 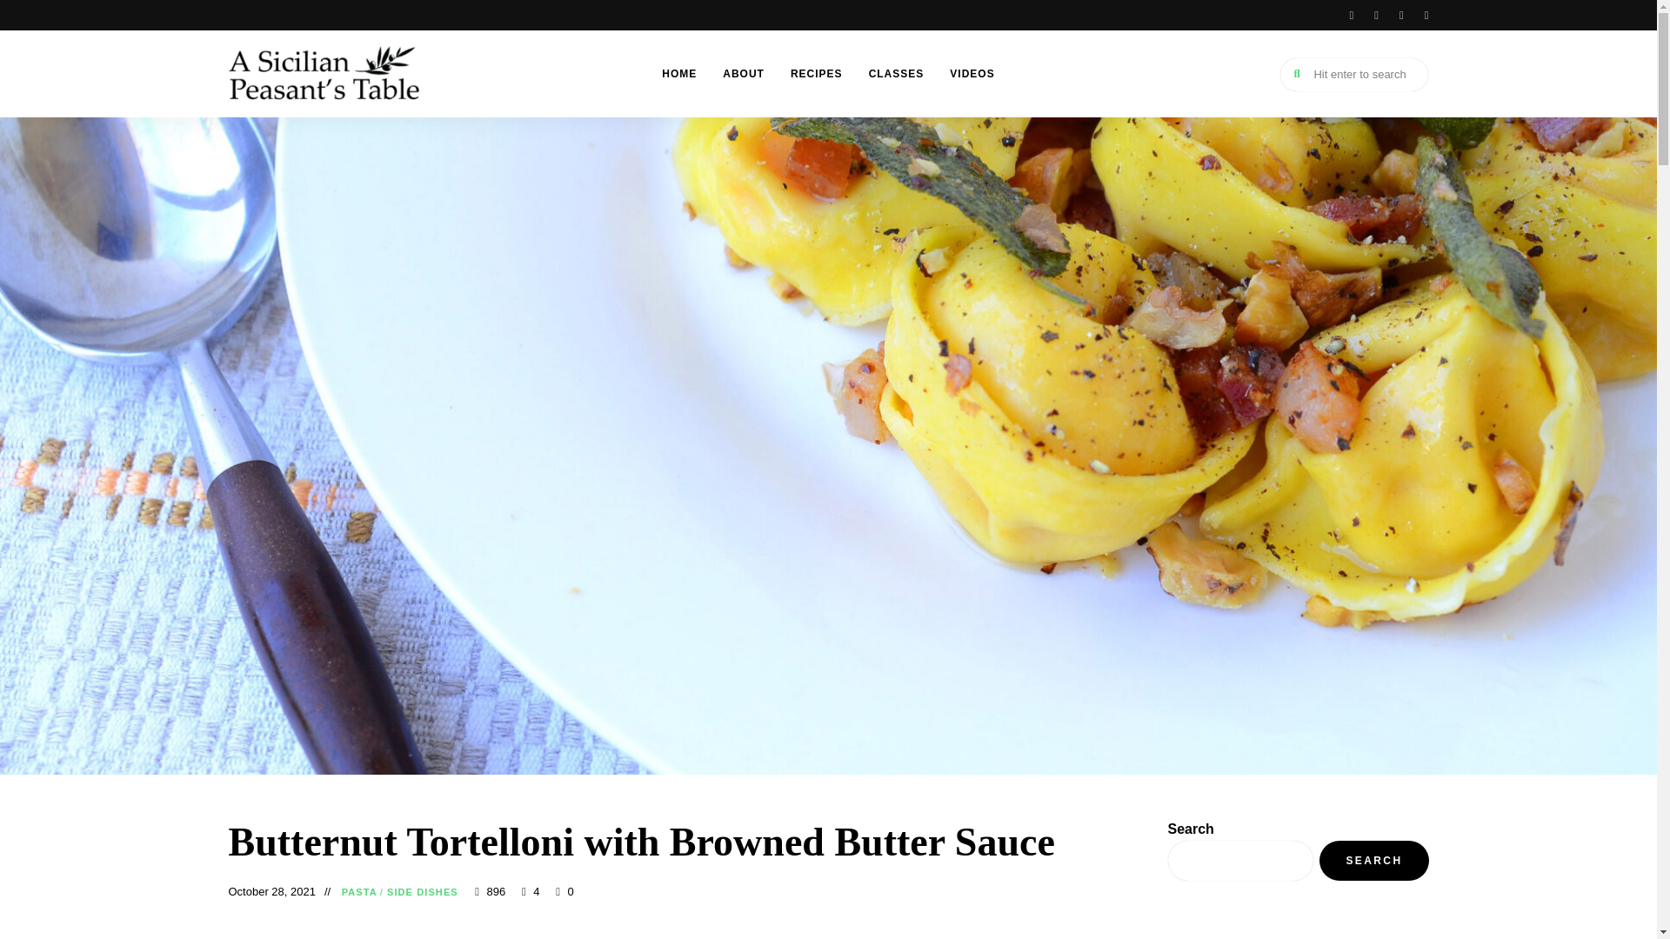 I want to click on CLASSES, so click(x=896, y=73).